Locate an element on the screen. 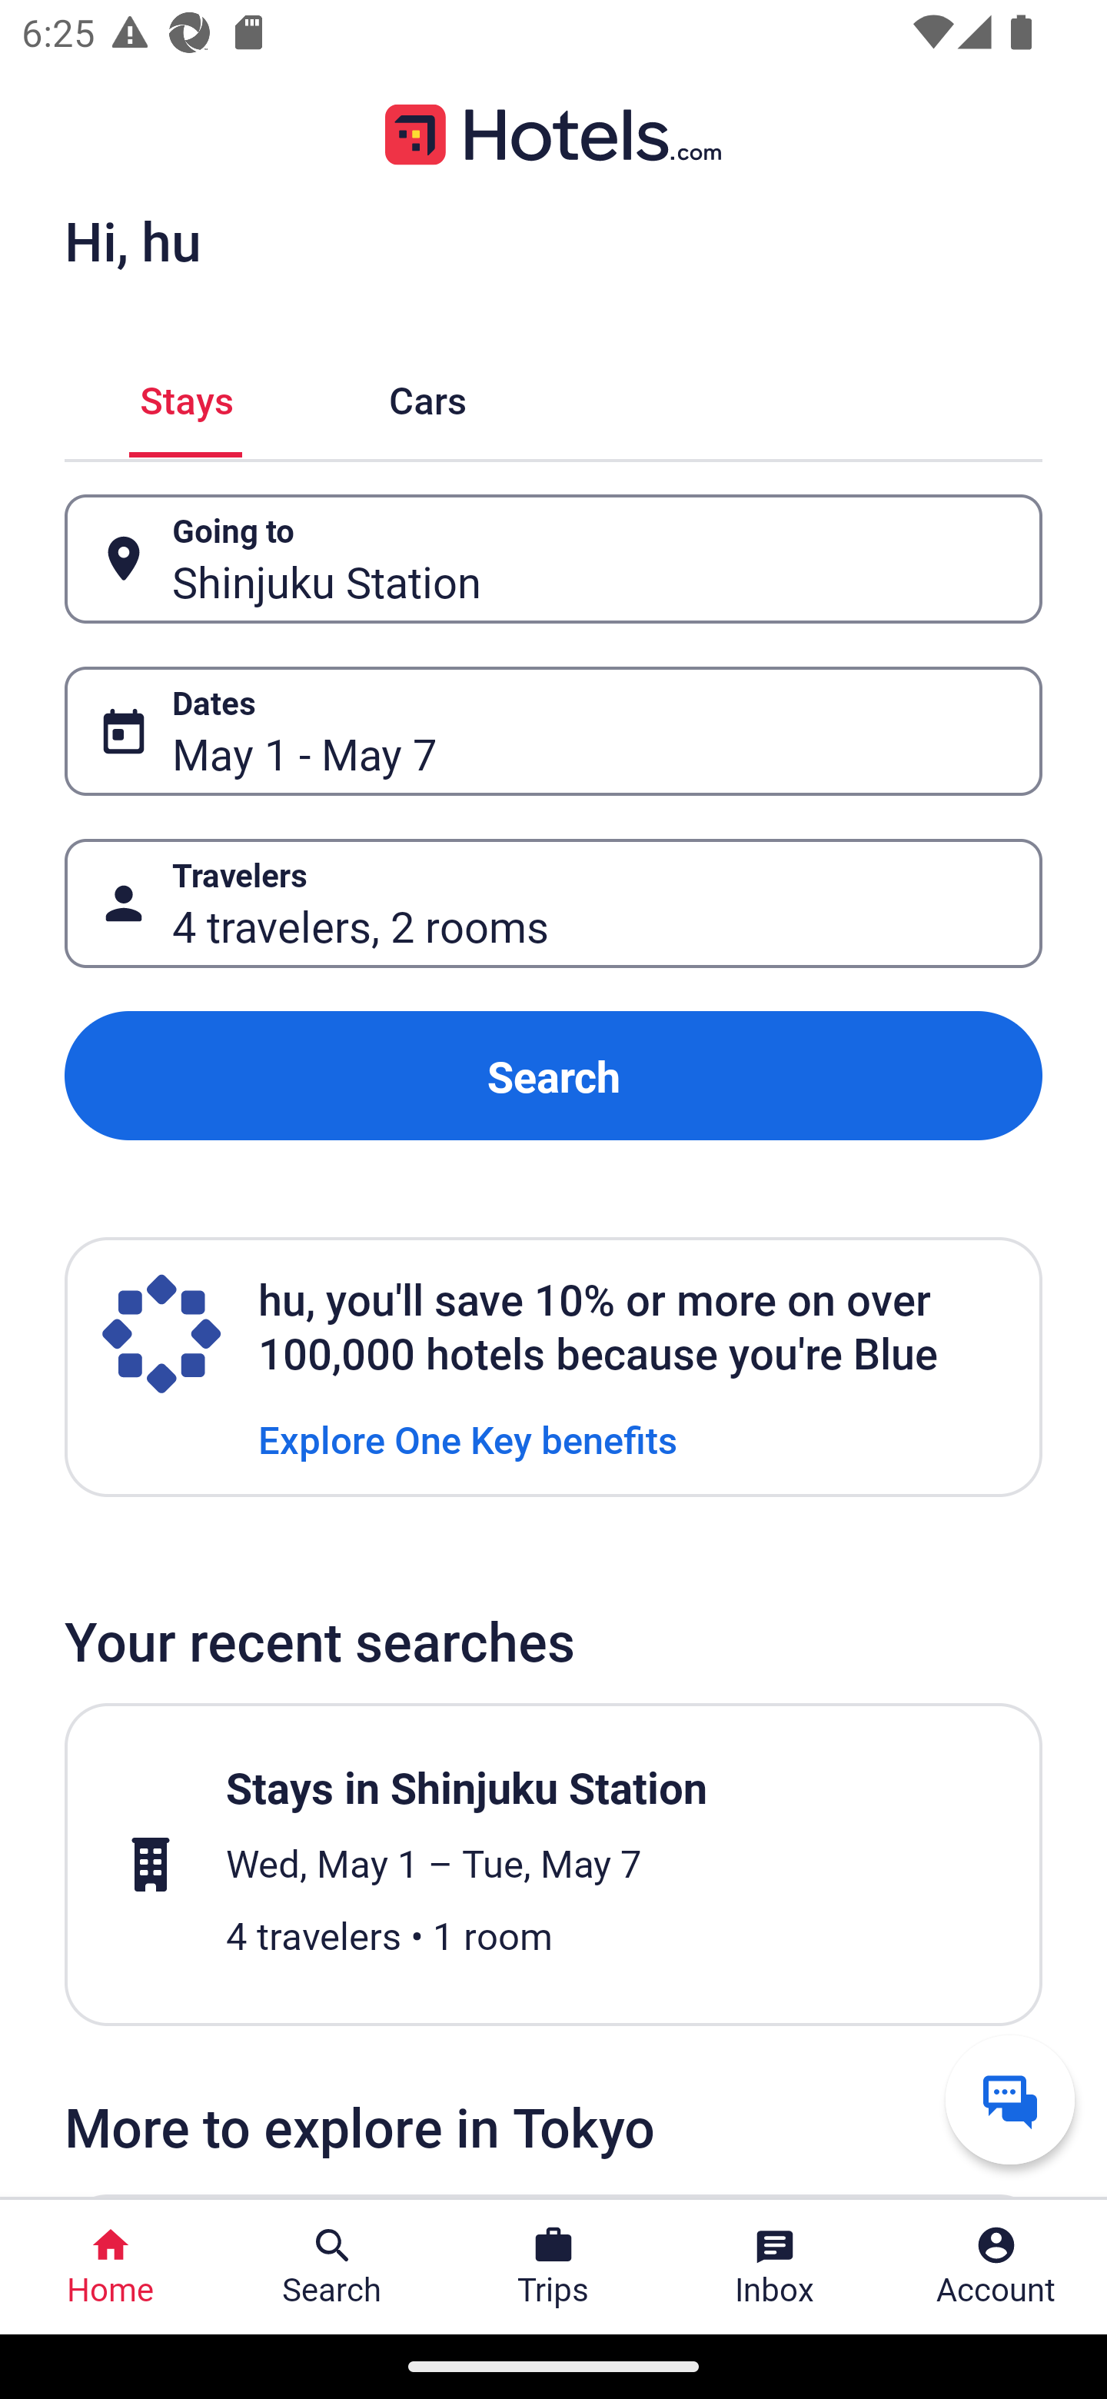 The width and height of the screenshot is (1107, 2399). Get help from a virtual agent is located at coordinates (1010, 2099).